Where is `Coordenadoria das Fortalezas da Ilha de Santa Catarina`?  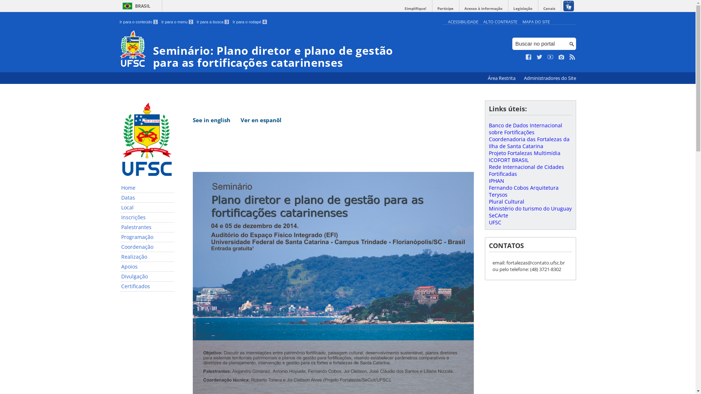 Coordenadoria das Fortalezas da Ilha de Santa Catarina is located at coordinates (529, 143).